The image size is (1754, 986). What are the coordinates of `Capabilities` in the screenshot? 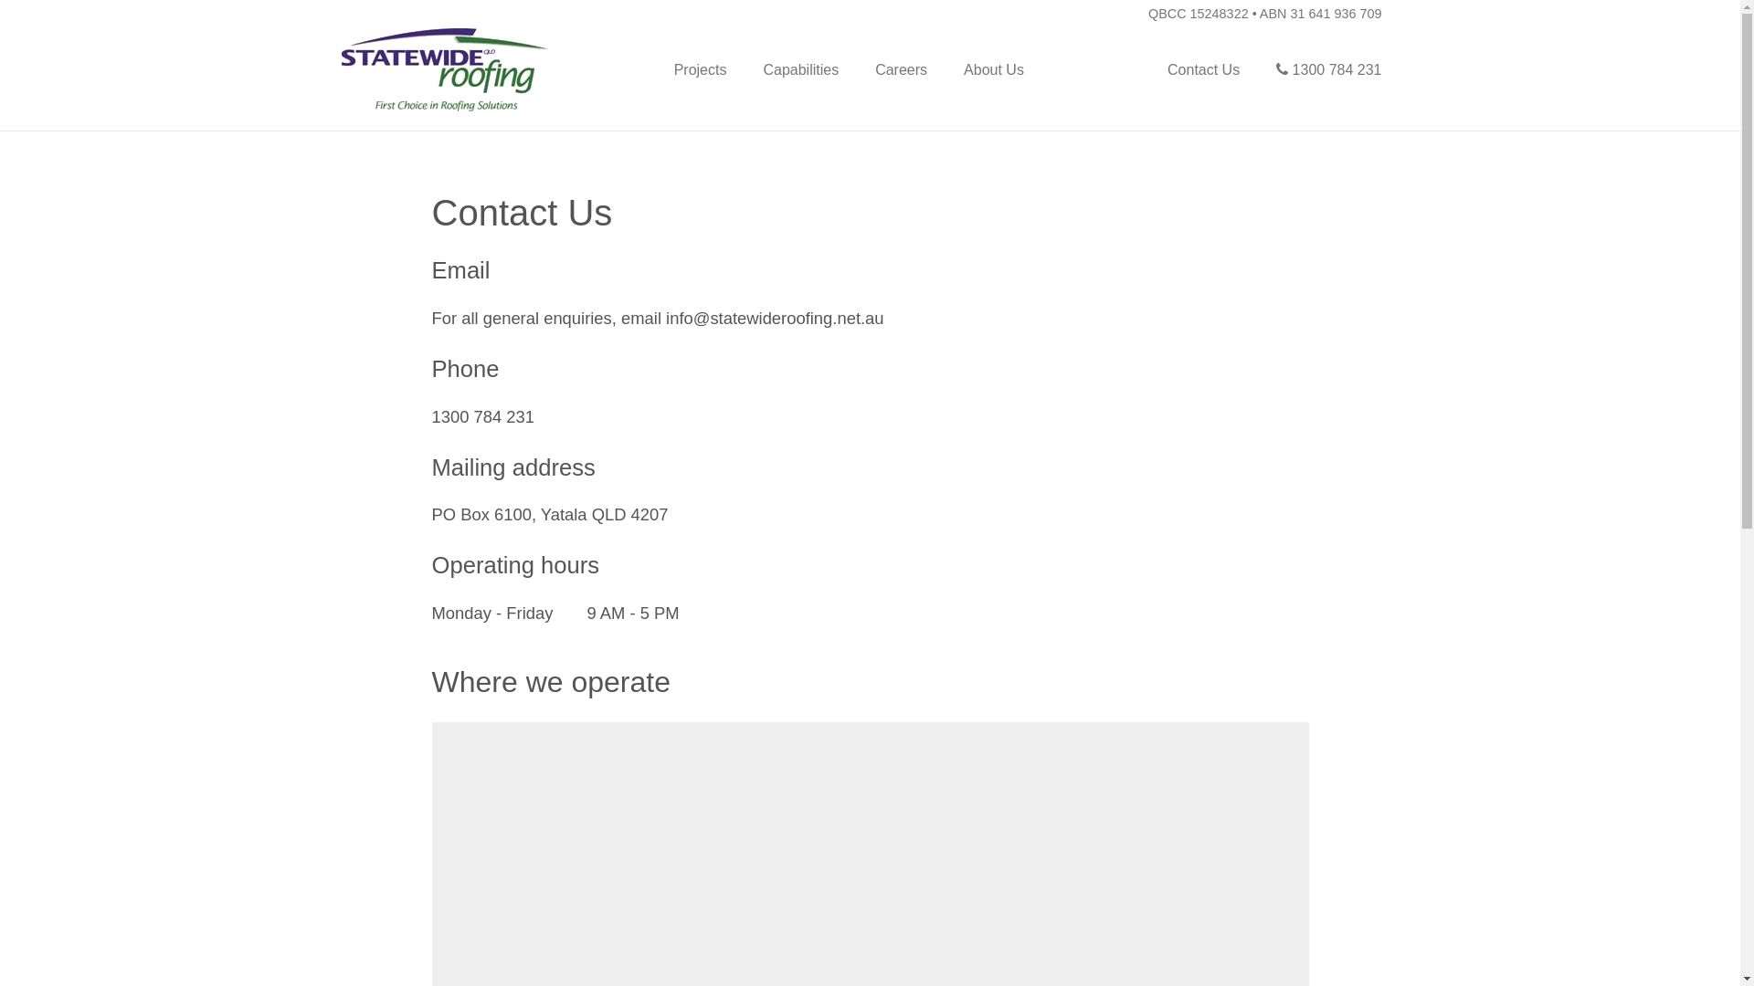 It's located at (800, 69).